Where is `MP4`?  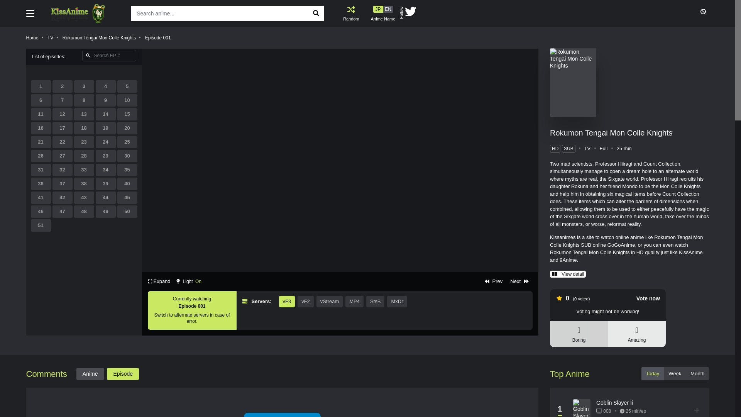 MP4 is located at coordinates (354, 302).